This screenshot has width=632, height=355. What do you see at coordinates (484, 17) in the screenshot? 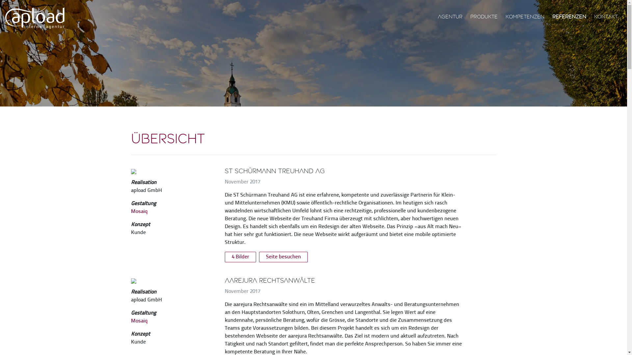
I see `Produkte` at bounding box center [484, 17].